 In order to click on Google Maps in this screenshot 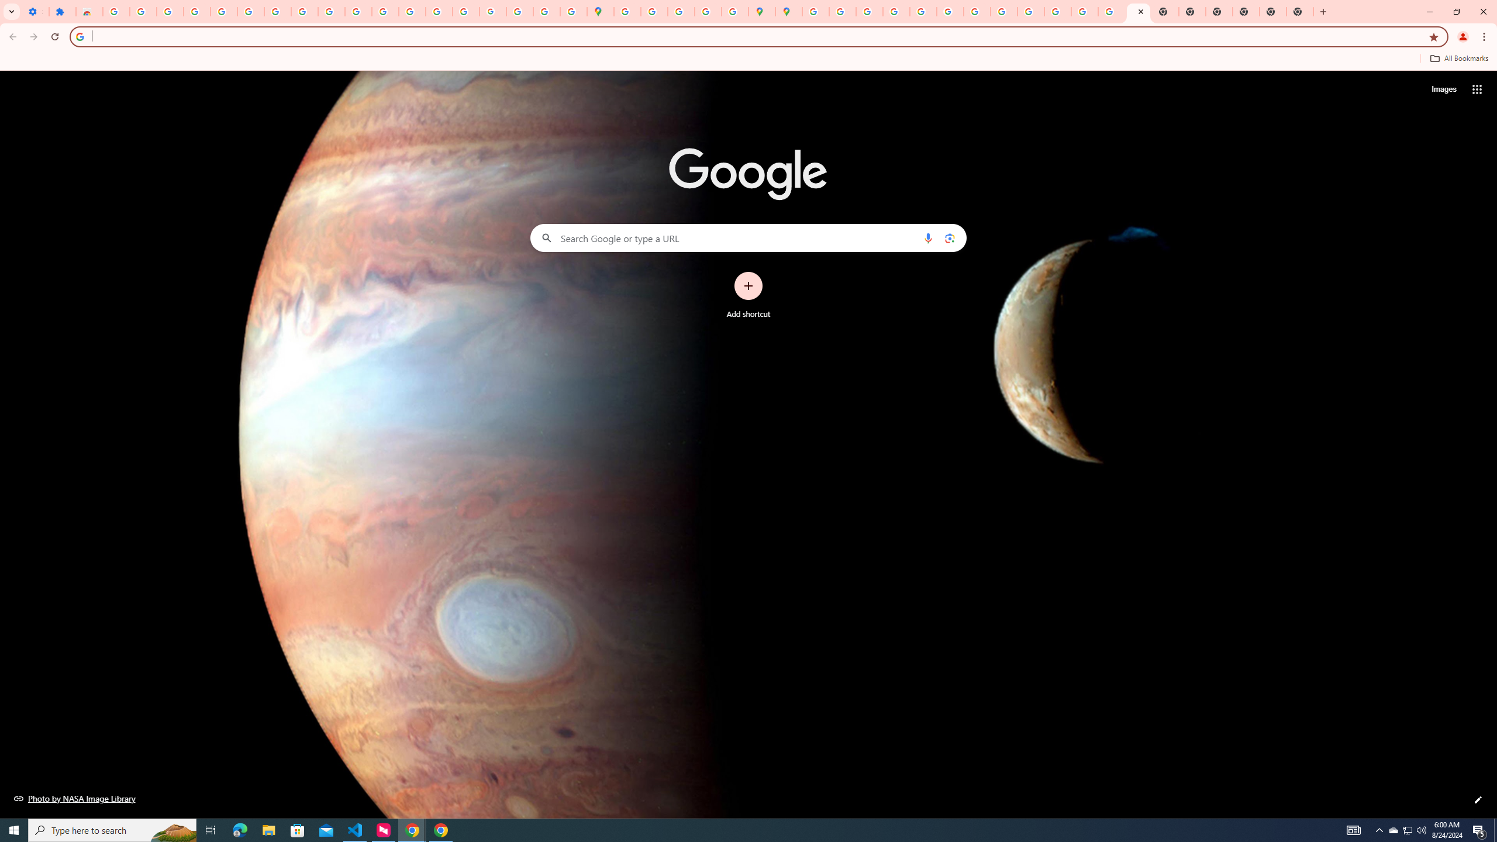, I will do `click(601, 12)`.